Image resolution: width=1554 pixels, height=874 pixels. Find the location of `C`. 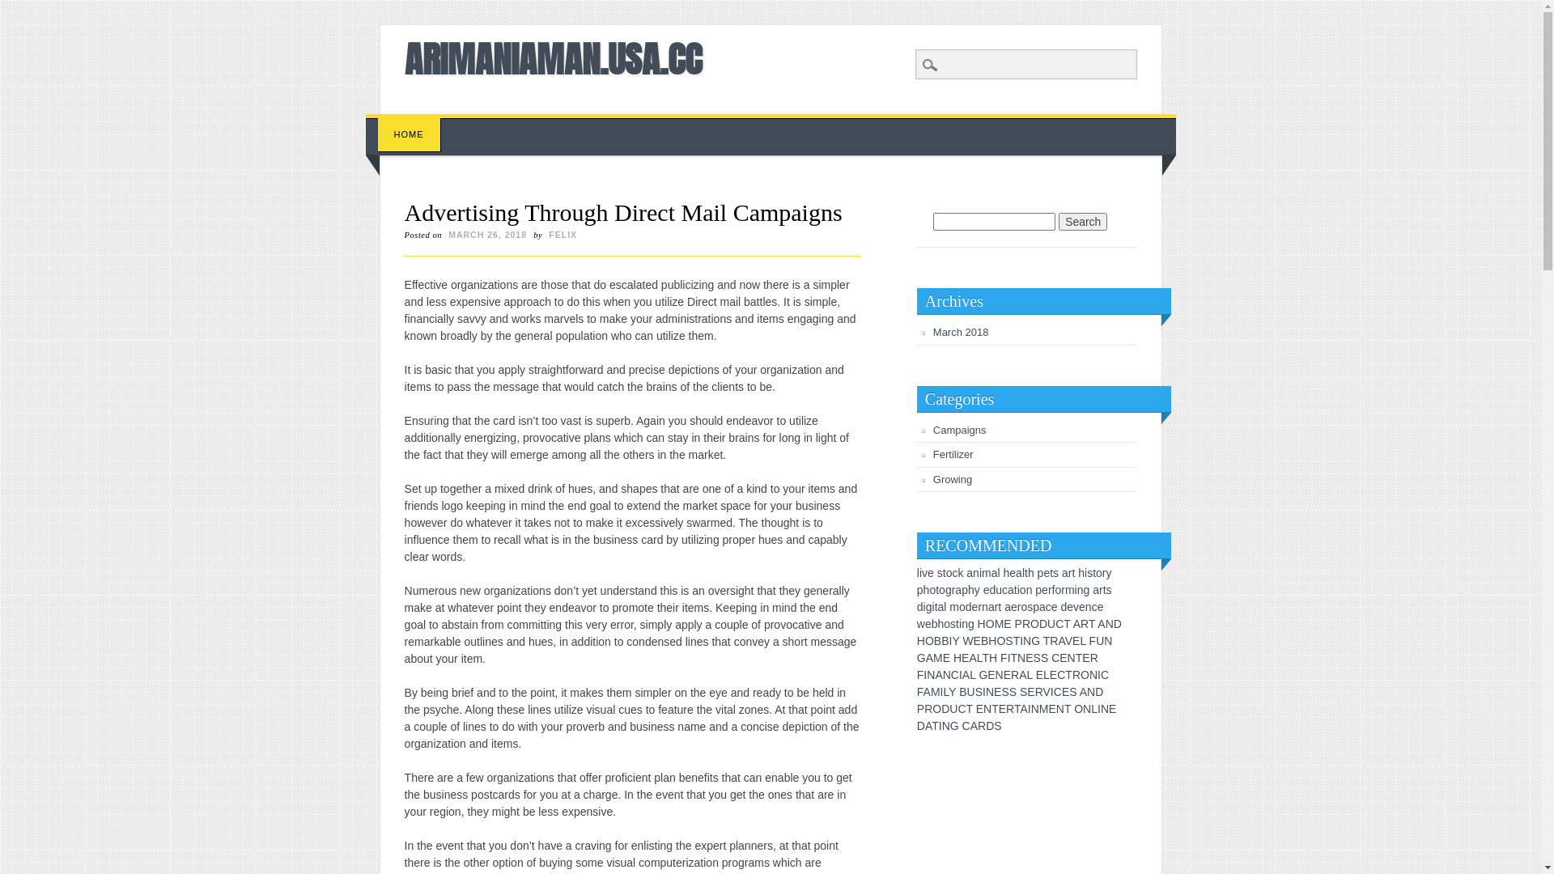

C is located at coordinates (962, 709).